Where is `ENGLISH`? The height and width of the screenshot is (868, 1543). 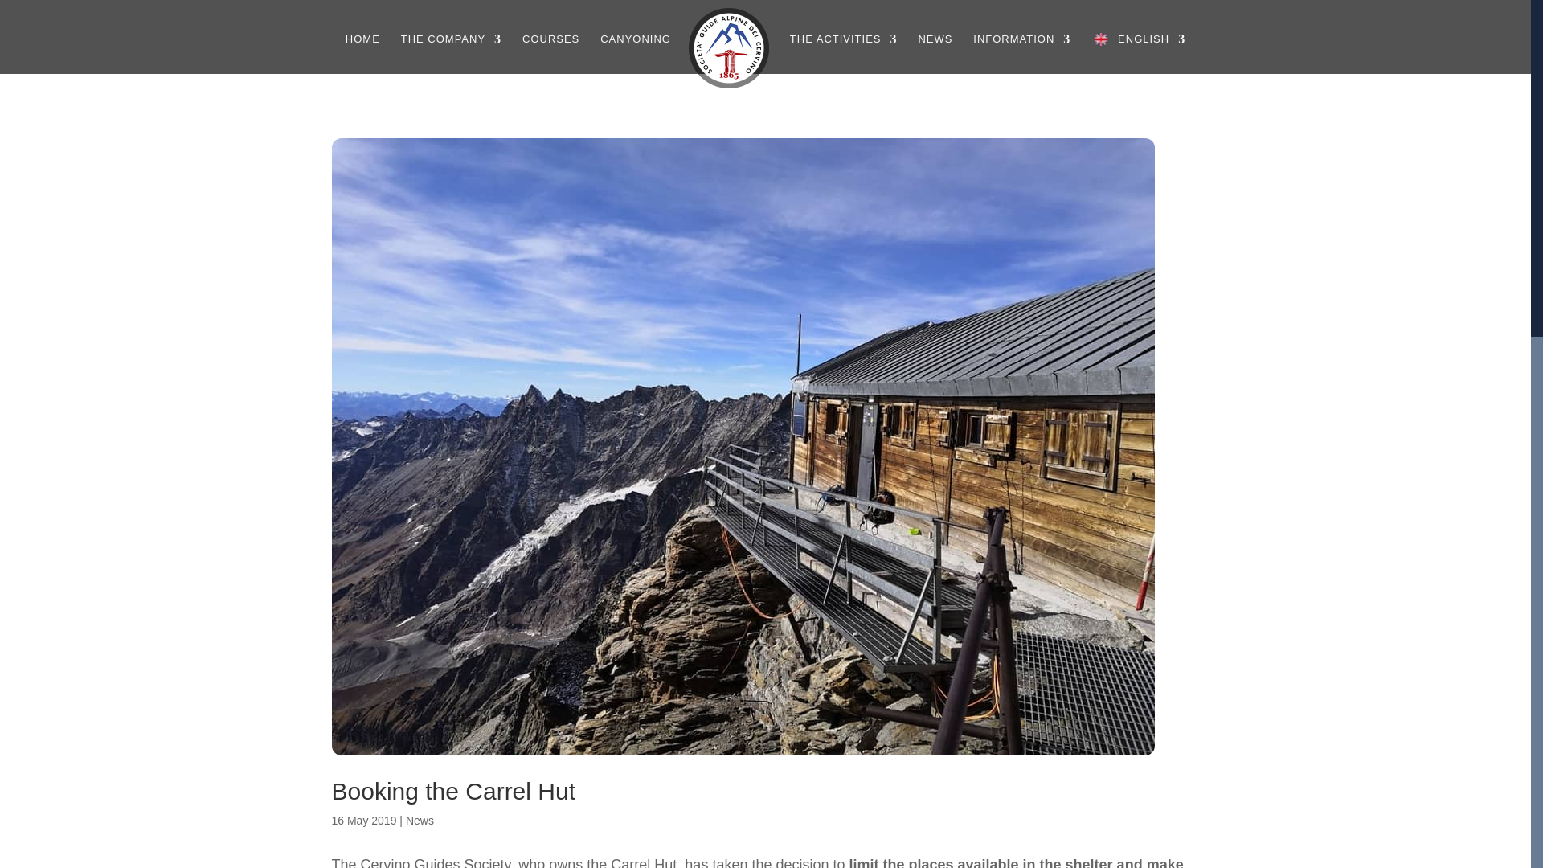 ENGLISH is located at coordinates (1138, 53).